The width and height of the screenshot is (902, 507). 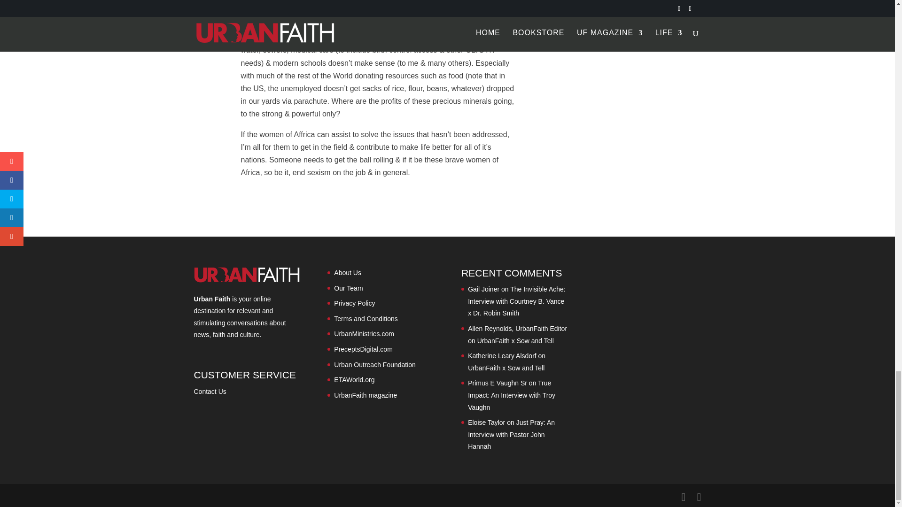 What do you see at coordinates (348, 272) in the screenshot?
I see `About Us` at bounding box center [348, 272].